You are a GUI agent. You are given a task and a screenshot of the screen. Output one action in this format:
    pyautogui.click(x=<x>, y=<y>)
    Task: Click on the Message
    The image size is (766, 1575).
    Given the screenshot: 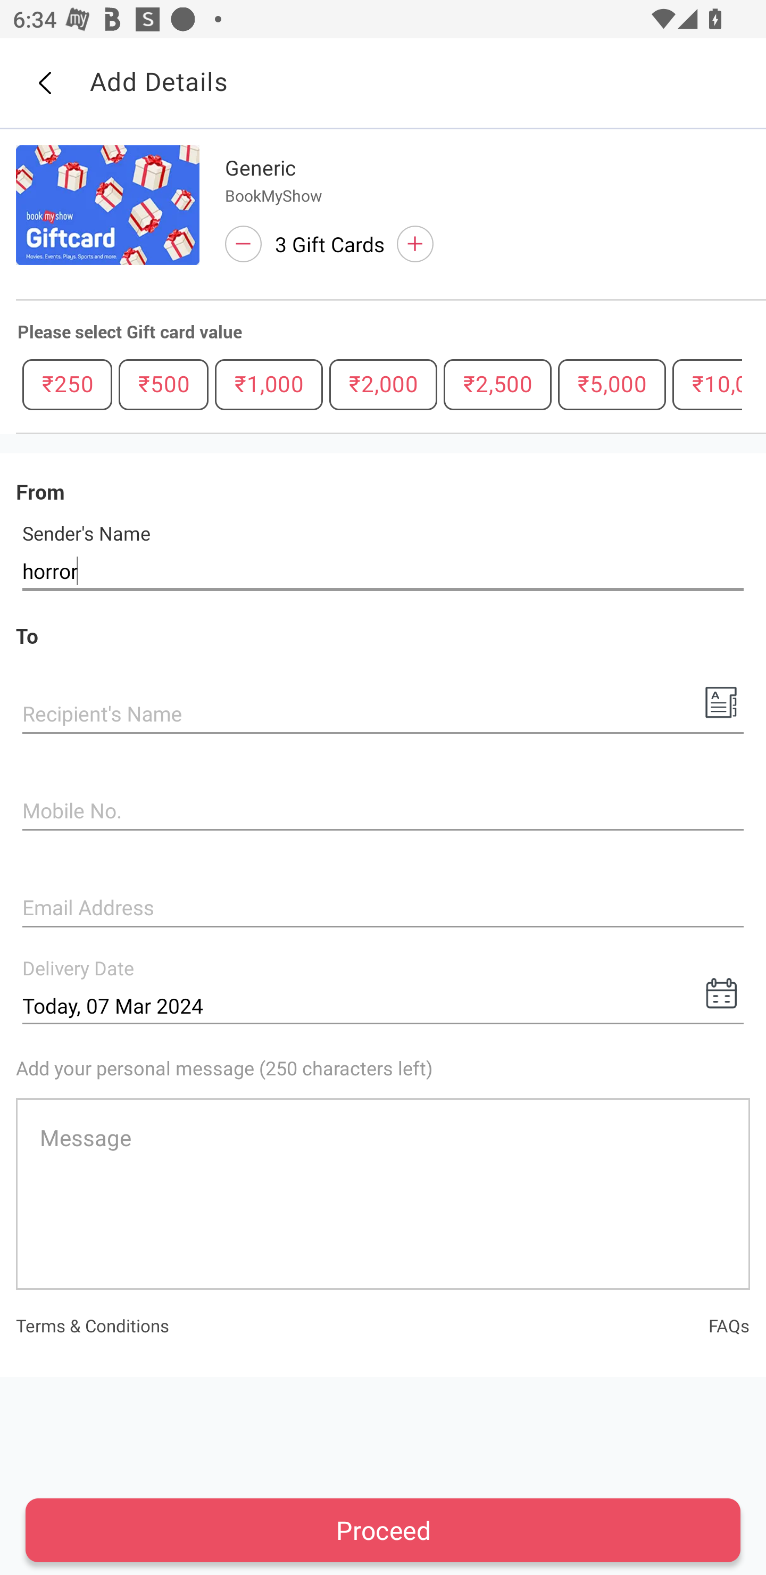 What is the action you would take?
    pyautogui.click(x=383, y=1193)
    